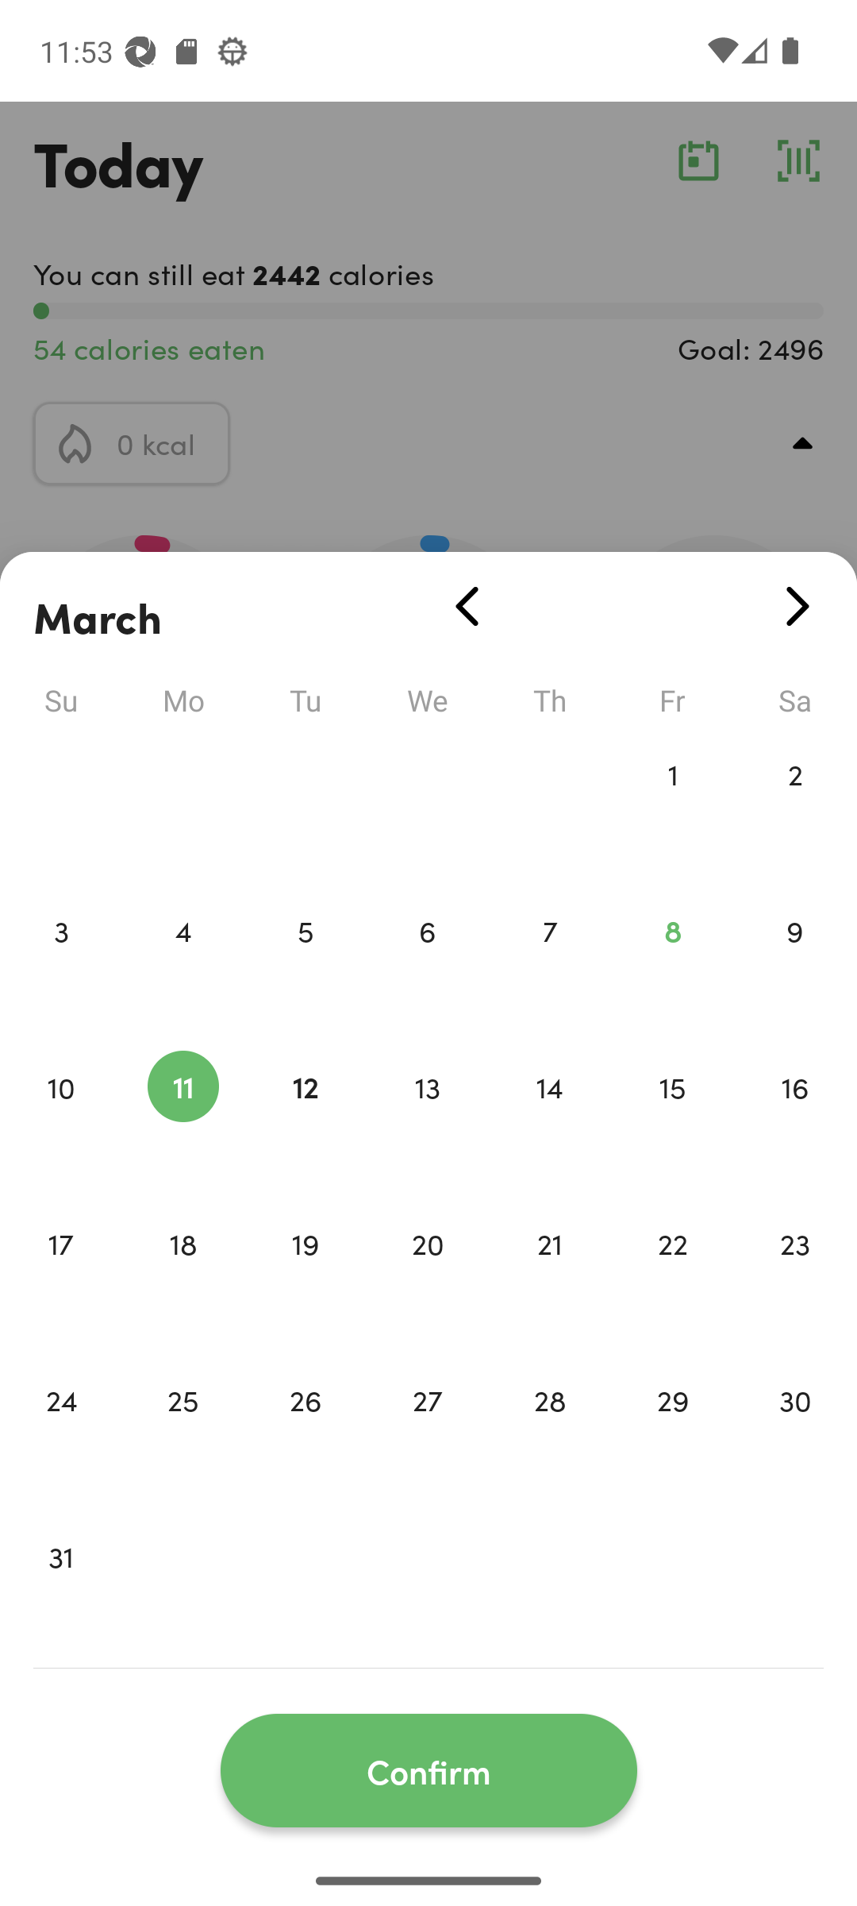  What do you see at coordinates (61, 1277) in the screenshot?
I see `17` at bounding box center [61, 1277].